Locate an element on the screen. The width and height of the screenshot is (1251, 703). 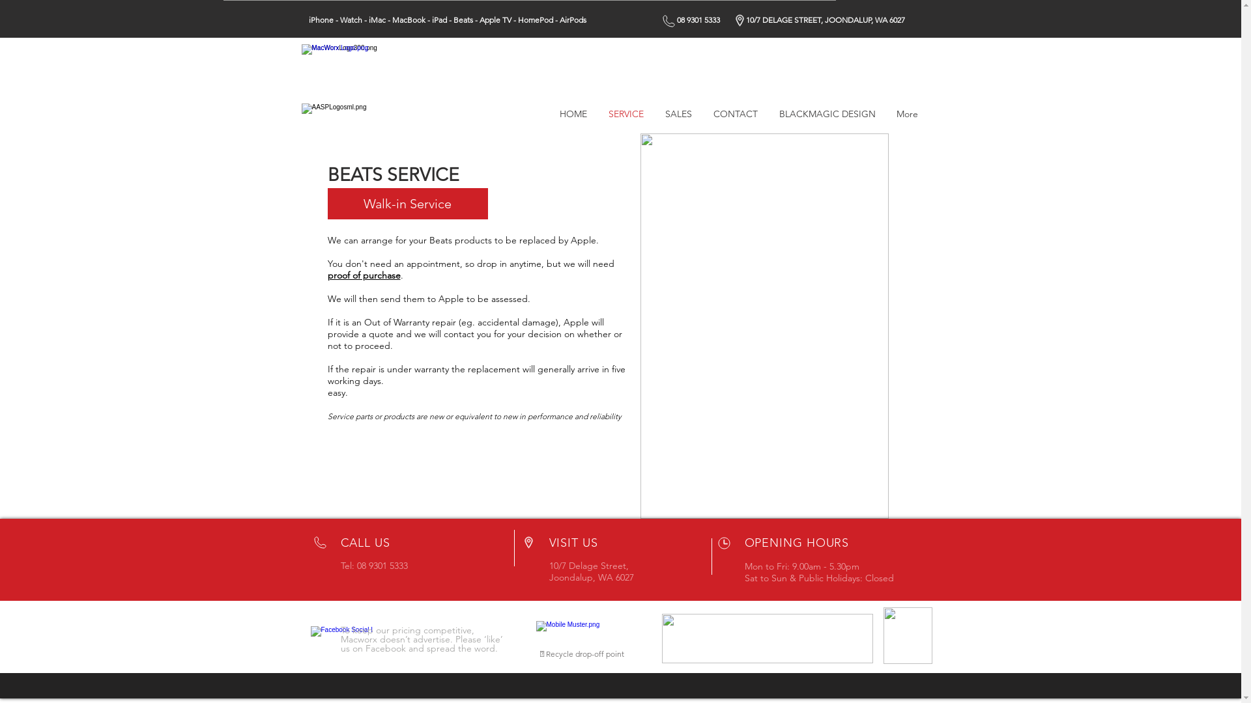
MacBook is located at coordinates (409, 20).